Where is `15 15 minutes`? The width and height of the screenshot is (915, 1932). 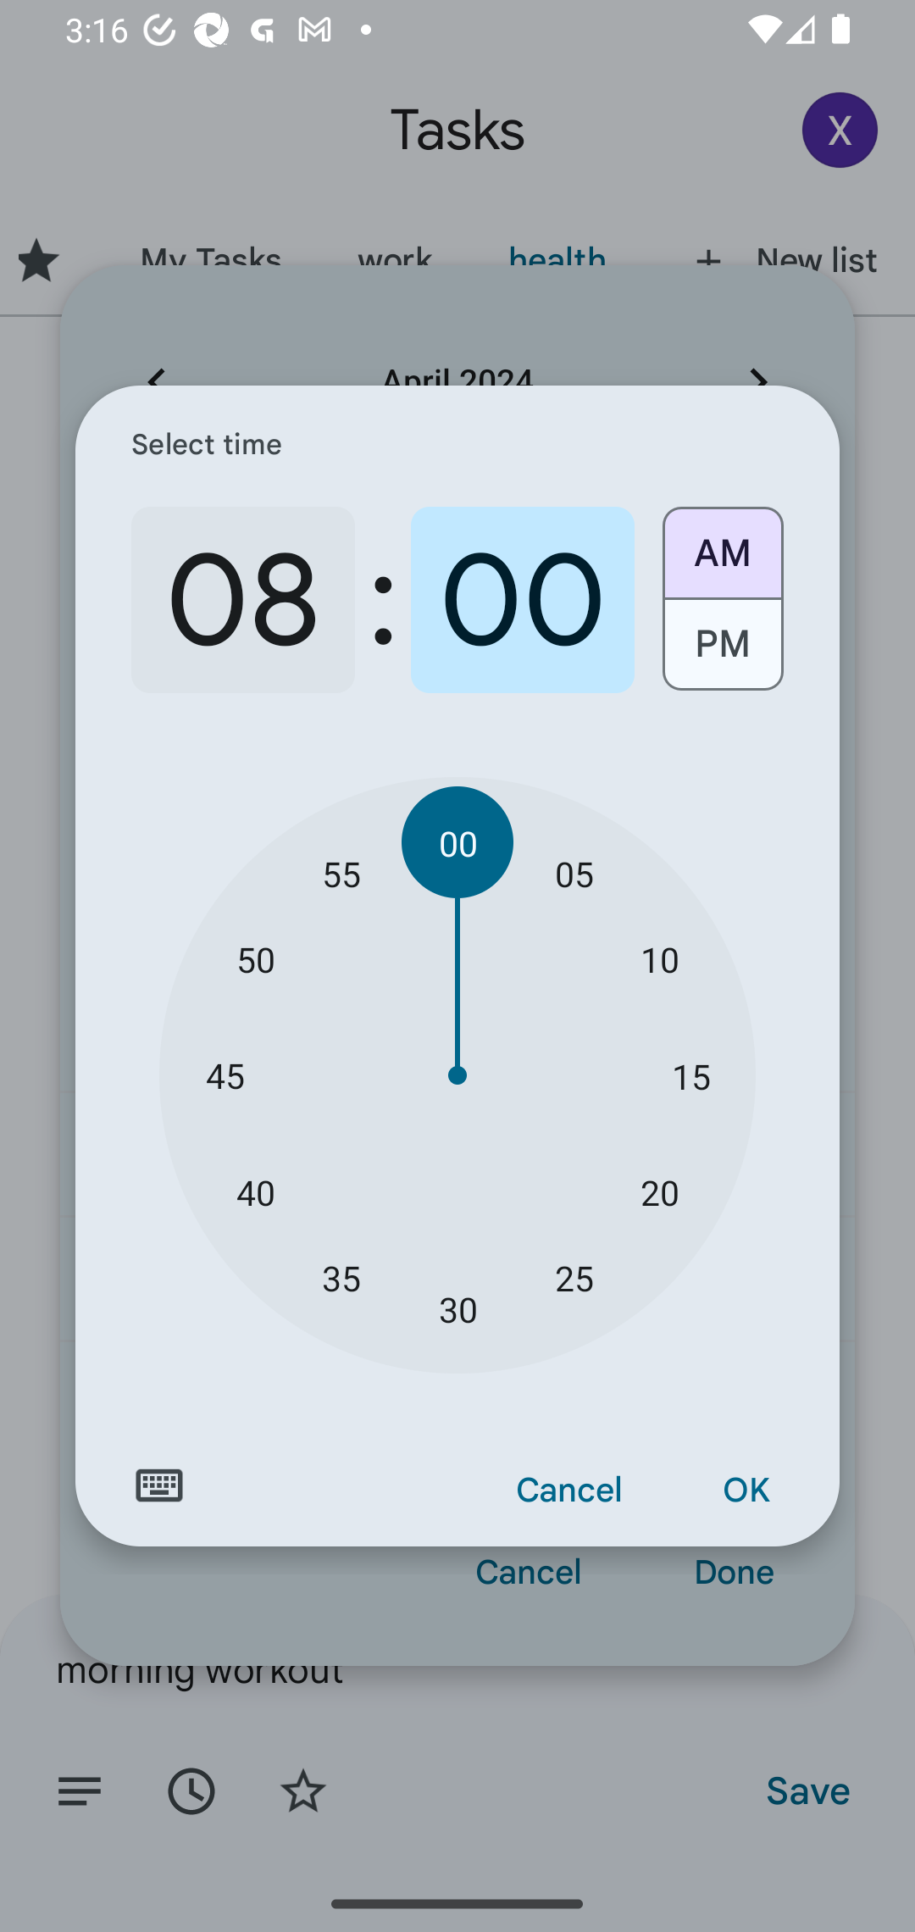 15 15 minutes is located at coordinates (691, 1076).